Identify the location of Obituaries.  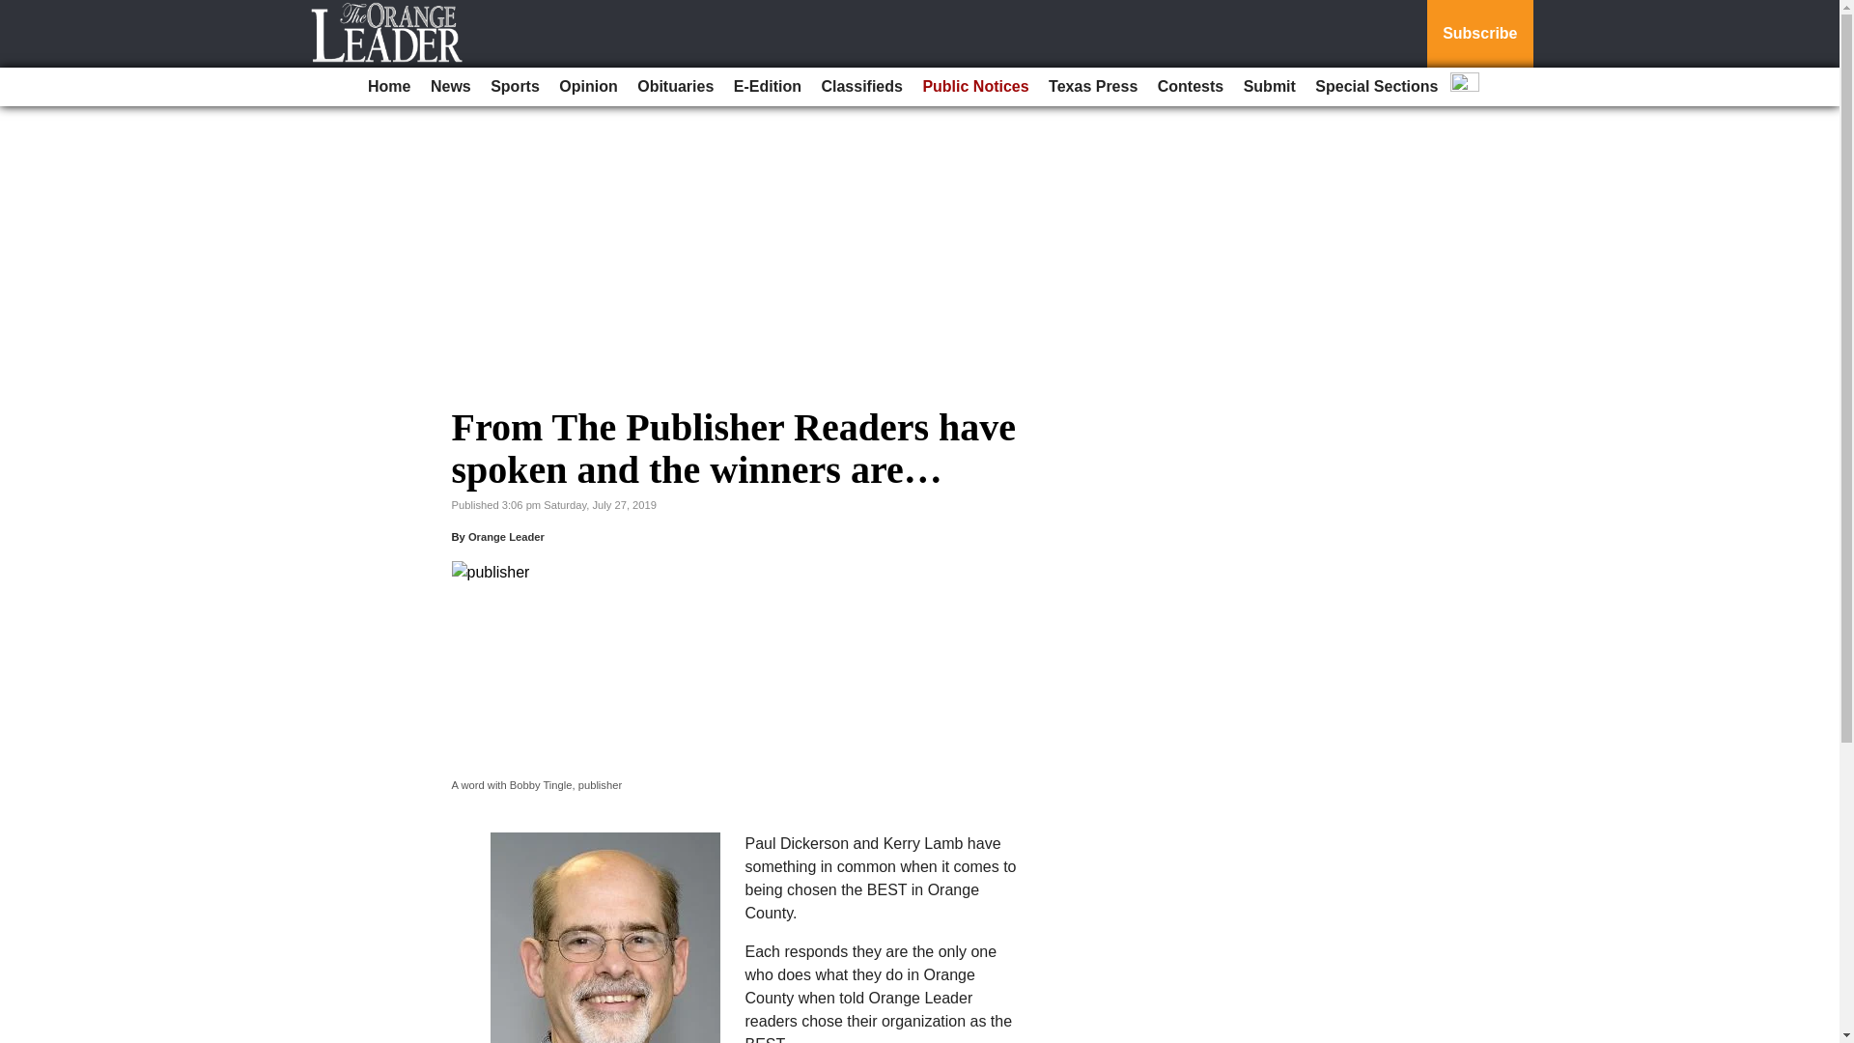
(675, 87).